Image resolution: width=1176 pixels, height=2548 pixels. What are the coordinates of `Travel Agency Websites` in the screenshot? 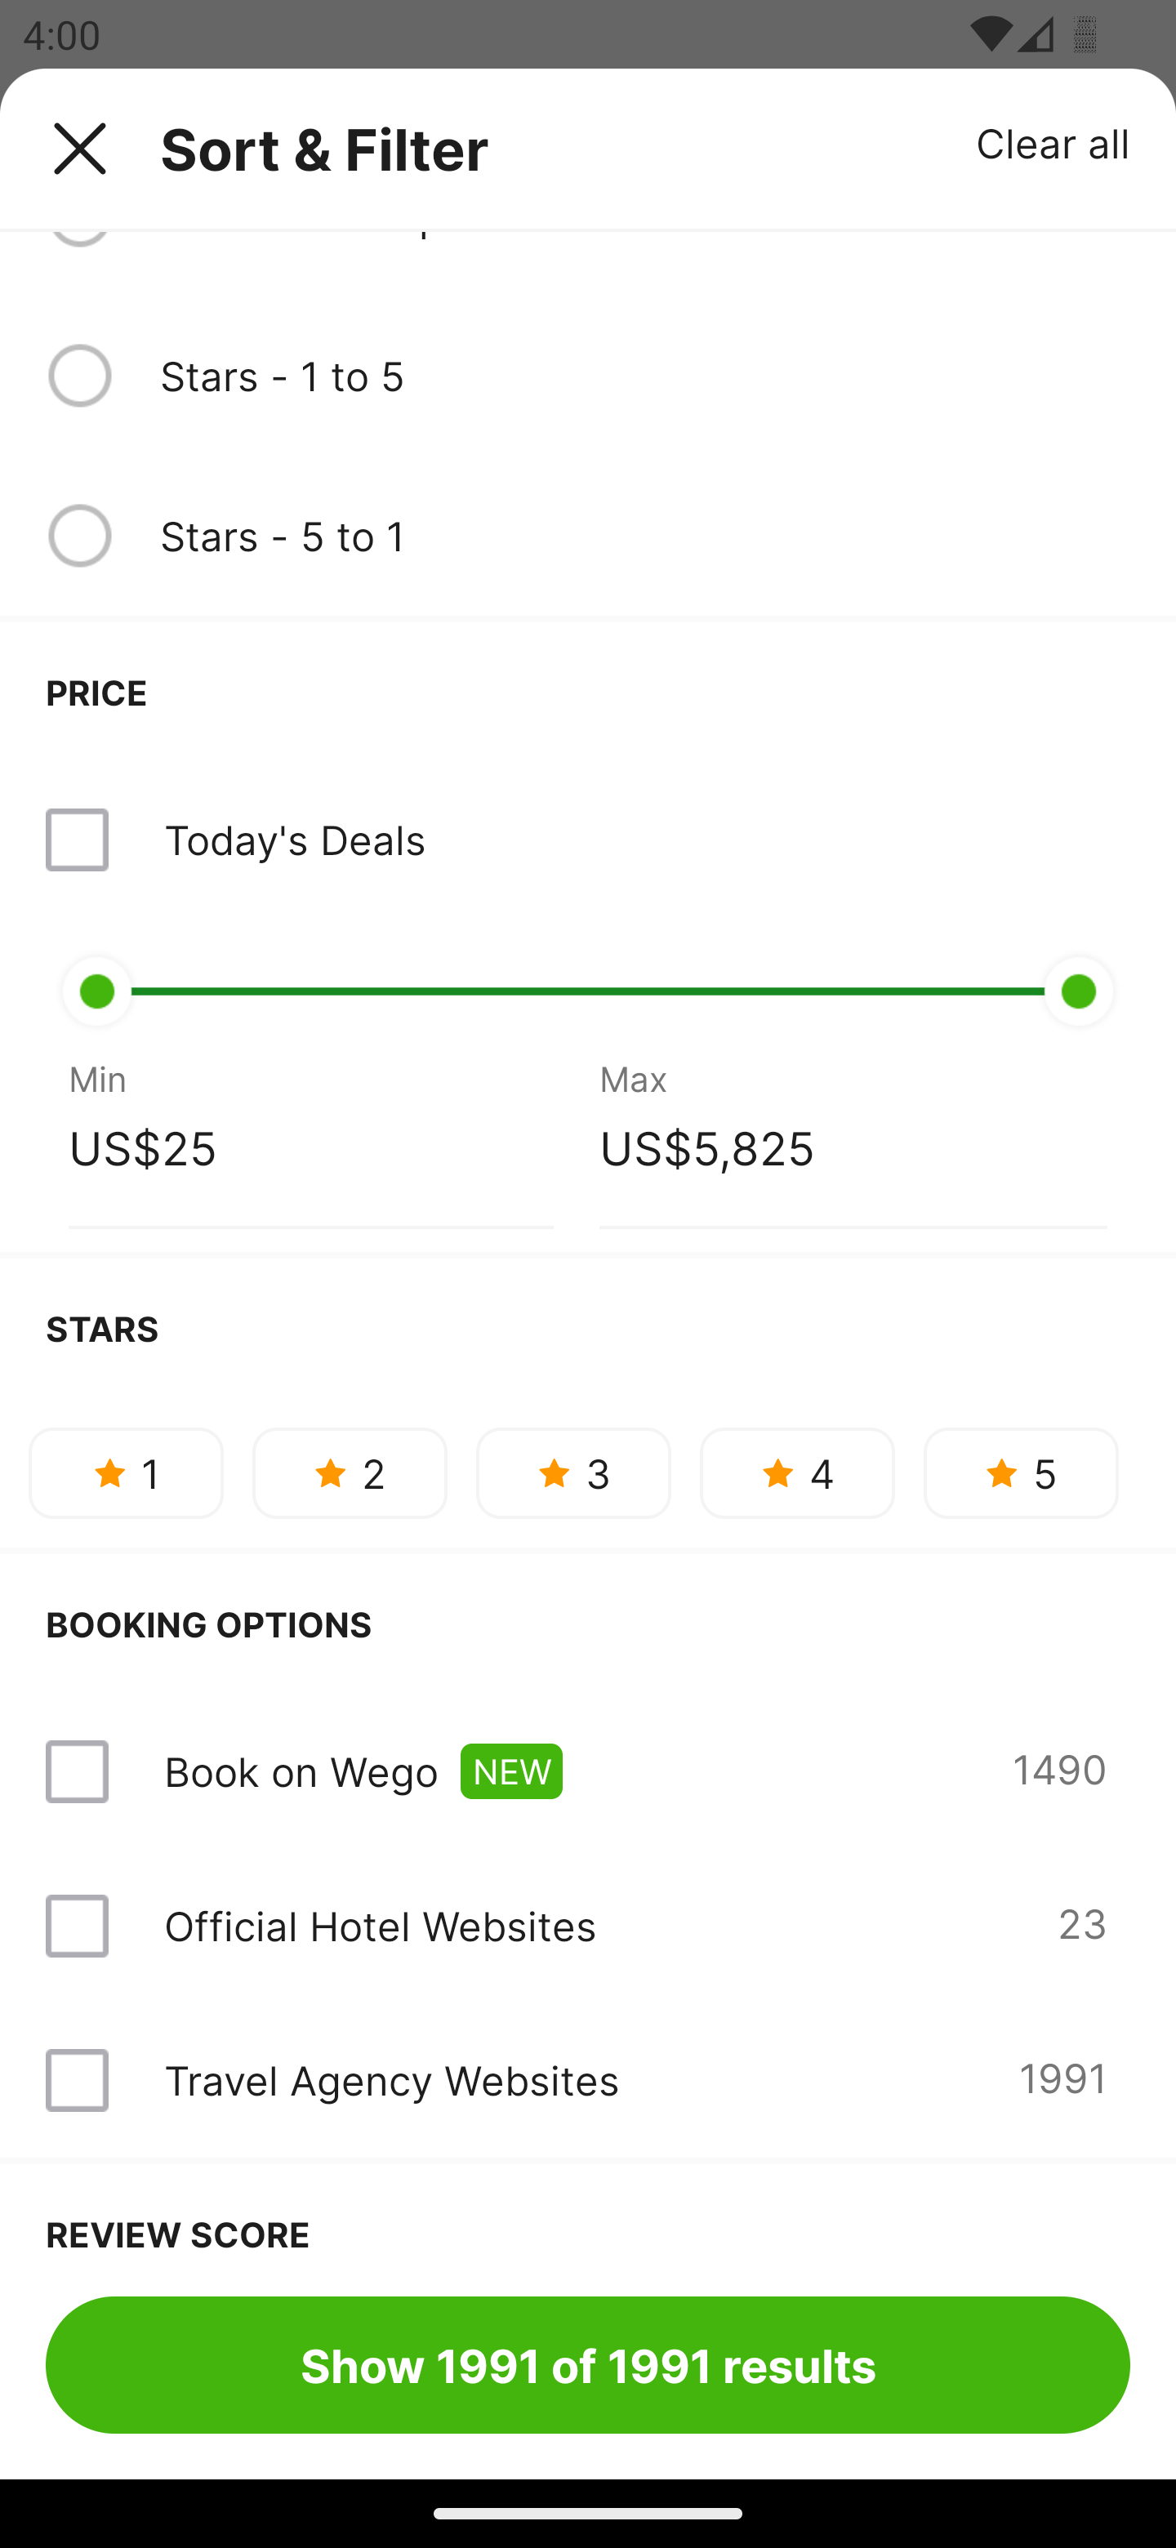 It's located at (390, 2080).